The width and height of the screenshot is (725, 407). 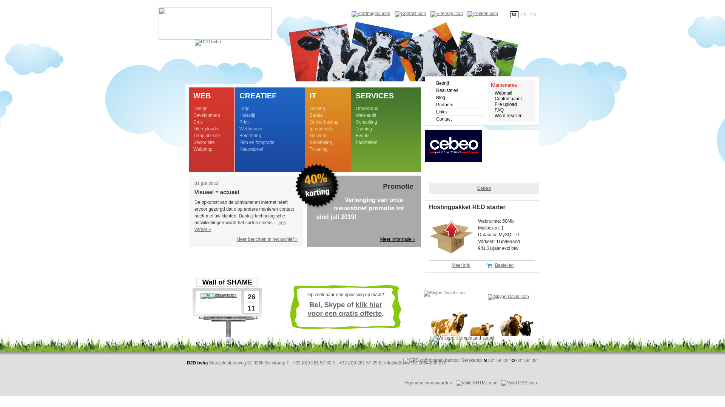 I want to click on Overzicht van de website, so click(x=446, y=14).